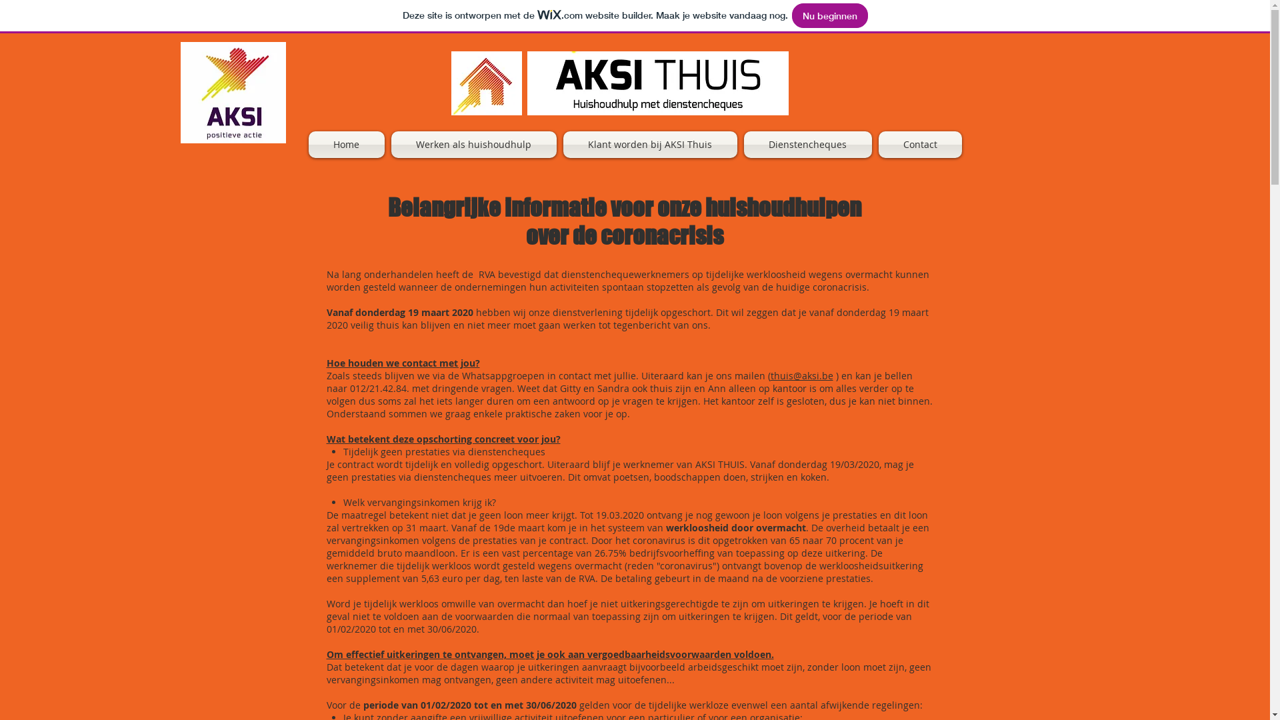 Image resolution: width=1280 pixels, height=720 pixels. Describe the element at coordinates (918, 145) in the screenshot. I see `Contact` at that location.